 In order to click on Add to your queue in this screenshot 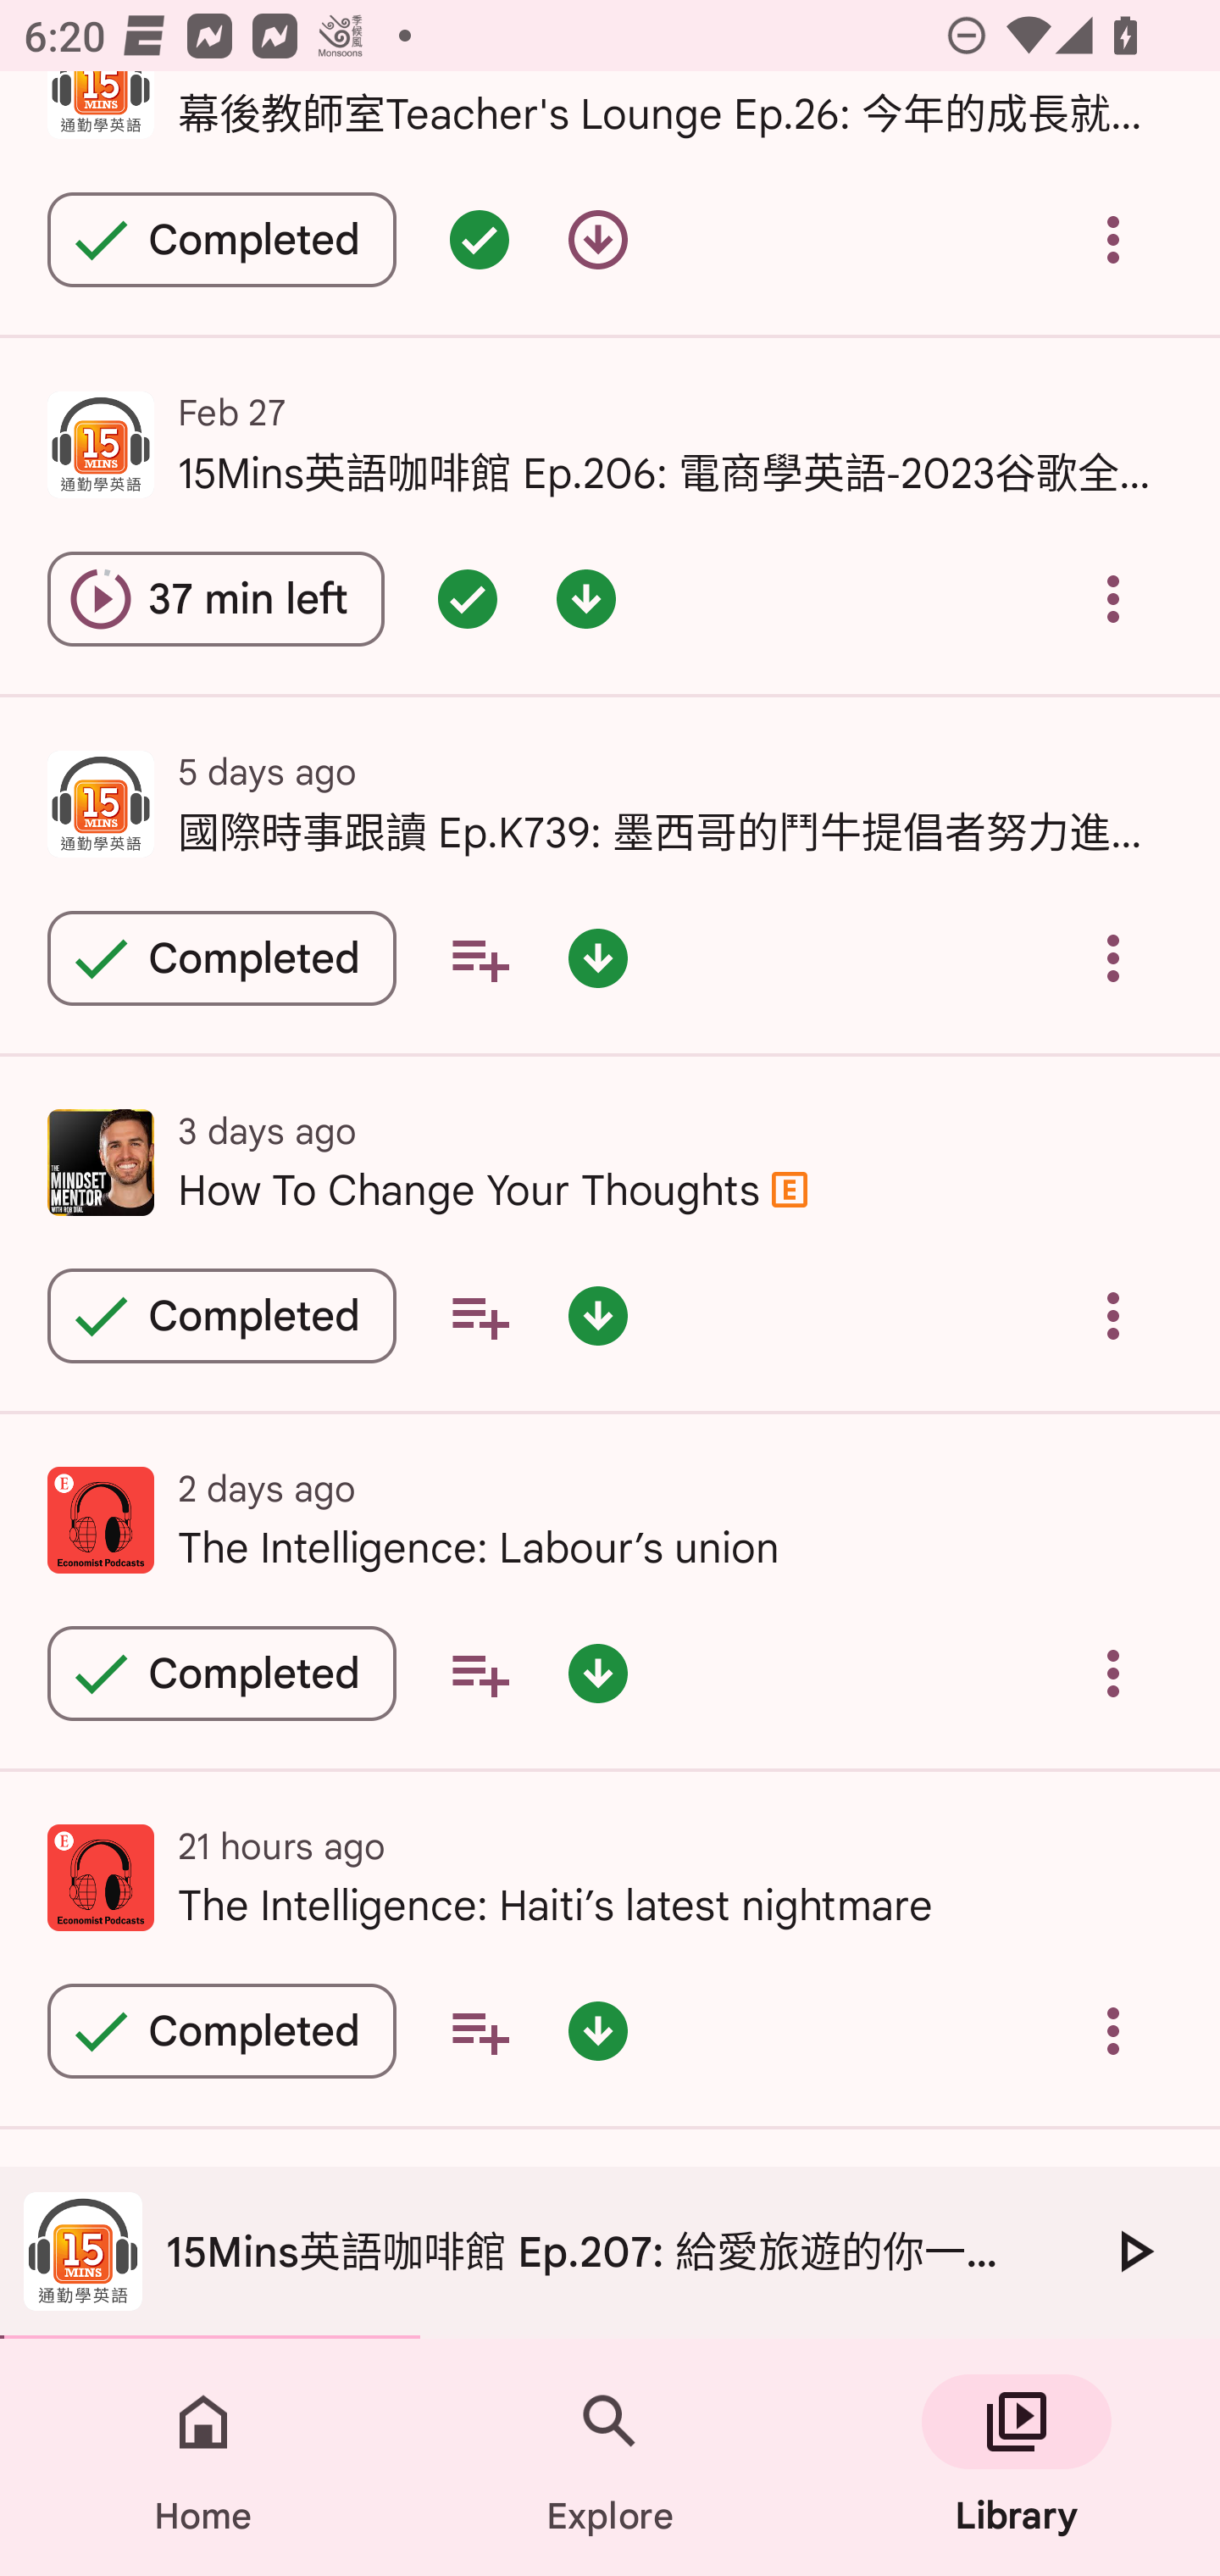, I will do `click(480, 1315)`.